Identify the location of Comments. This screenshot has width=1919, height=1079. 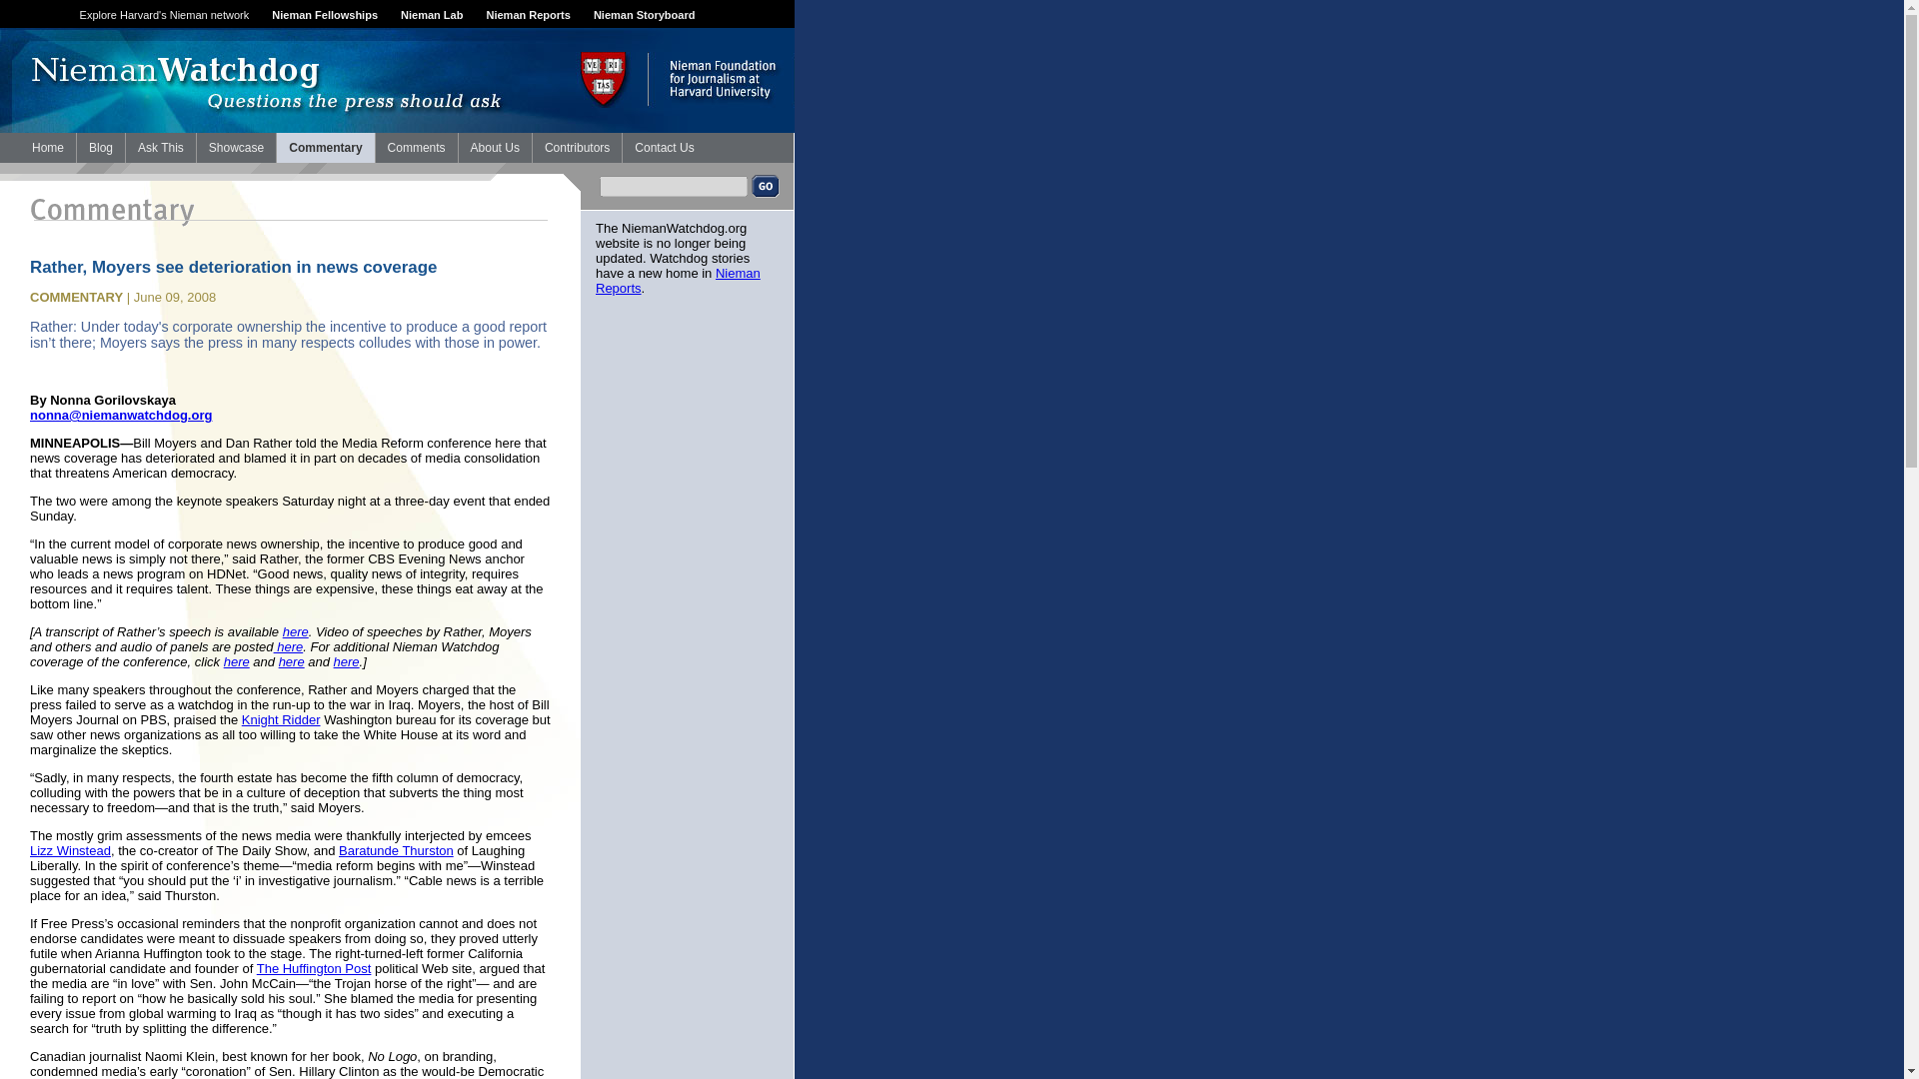
(417, 148).